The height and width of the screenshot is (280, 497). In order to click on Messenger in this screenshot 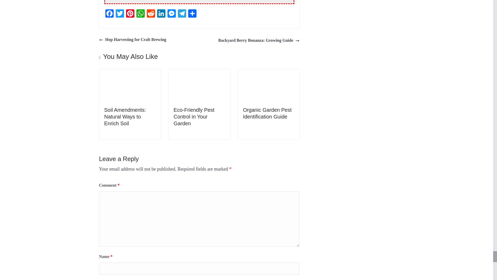, I will do `click(171, 14)`.